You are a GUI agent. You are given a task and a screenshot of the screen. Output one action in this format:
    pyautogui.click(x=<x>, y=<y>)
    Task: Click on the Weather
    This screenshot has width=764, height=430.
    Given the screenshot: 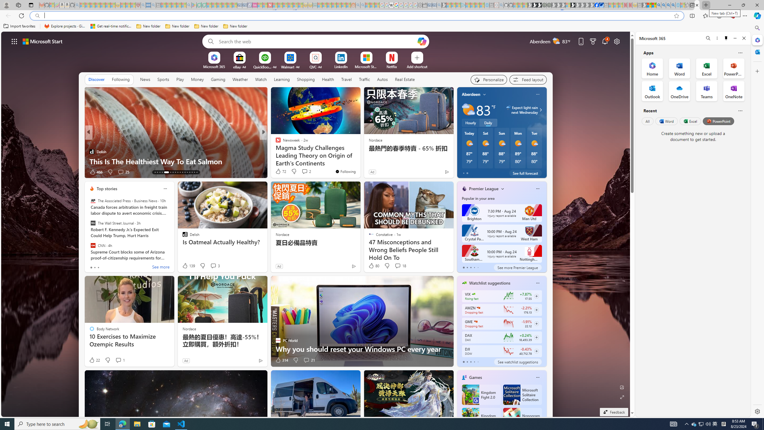 What is the action you would take?
    pyautogui.click(x=240, y=79)
    